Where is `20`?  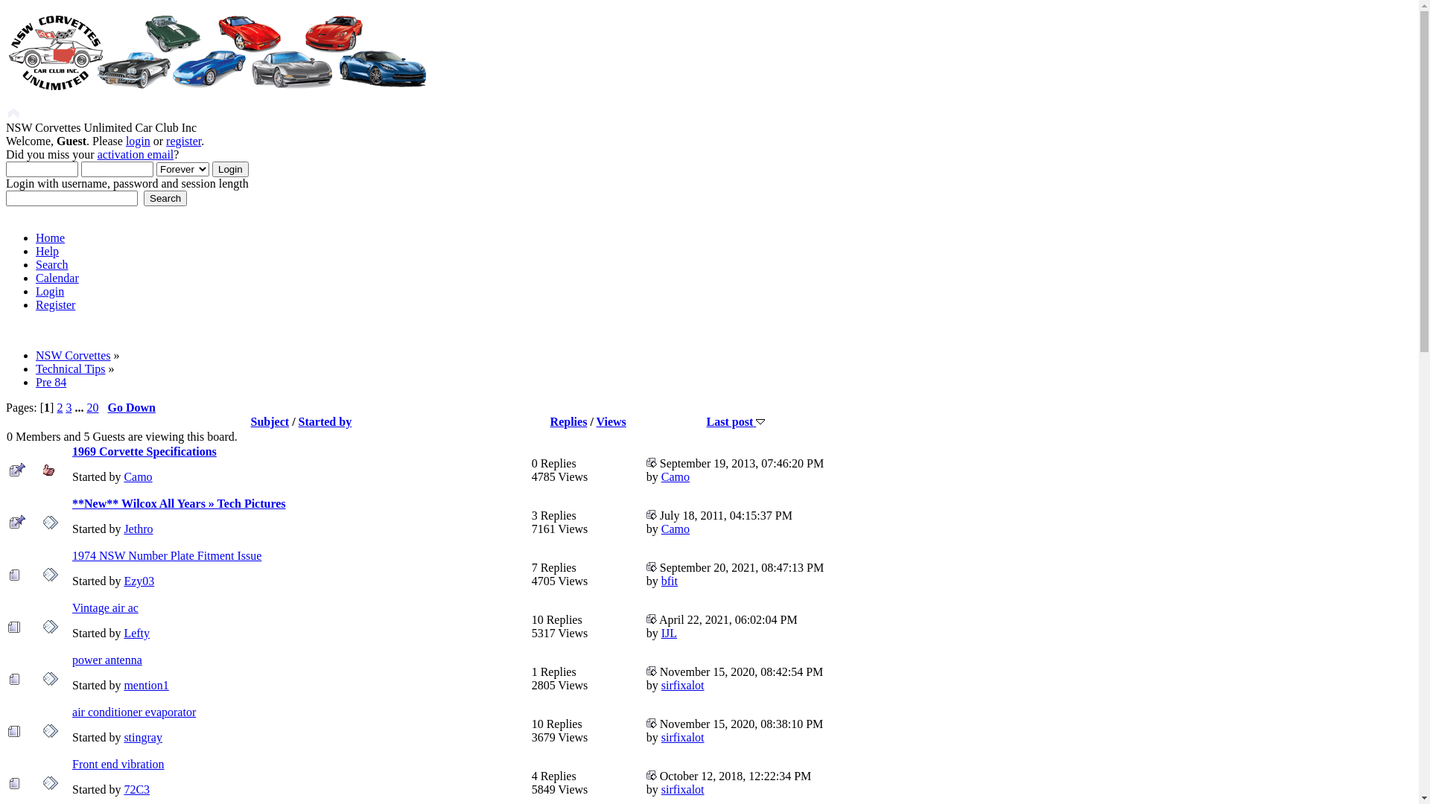
20 is located at coordinates (92, 408).